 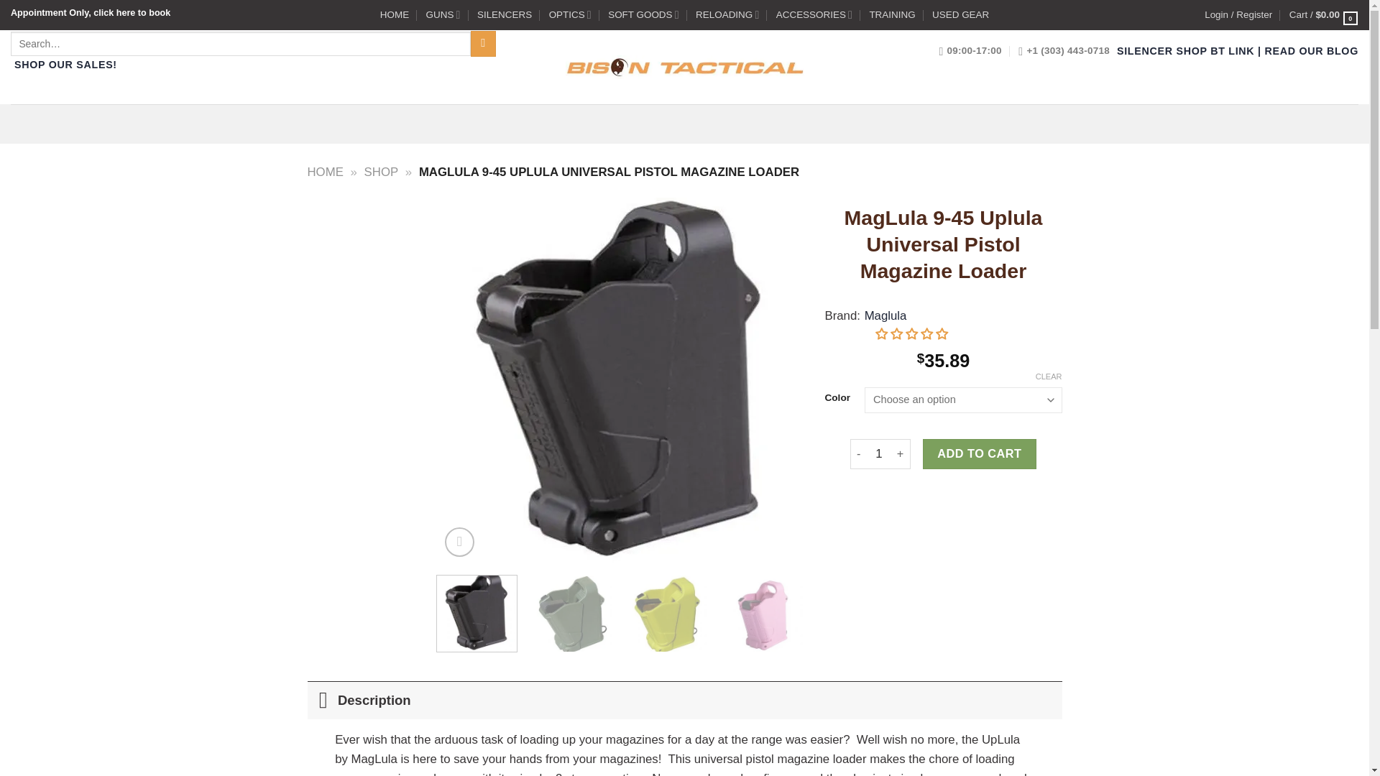 What do you see at coordinates (891, 14) in the screenshot?
I see `TRAINING` at bounding box center [891, 14].